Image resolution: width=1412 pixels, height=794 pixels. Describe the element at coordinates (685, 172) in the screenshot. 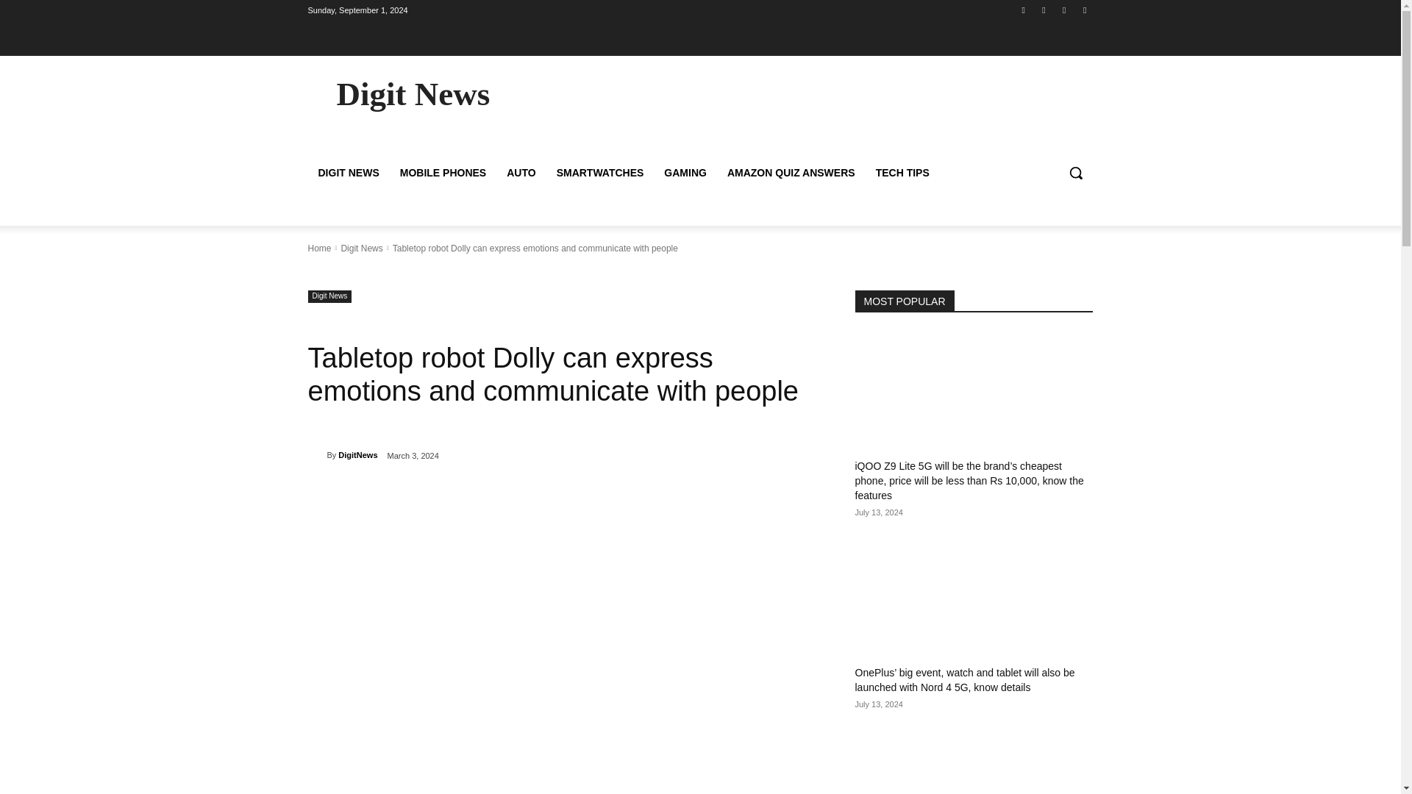

I see `GAMING` at that location.